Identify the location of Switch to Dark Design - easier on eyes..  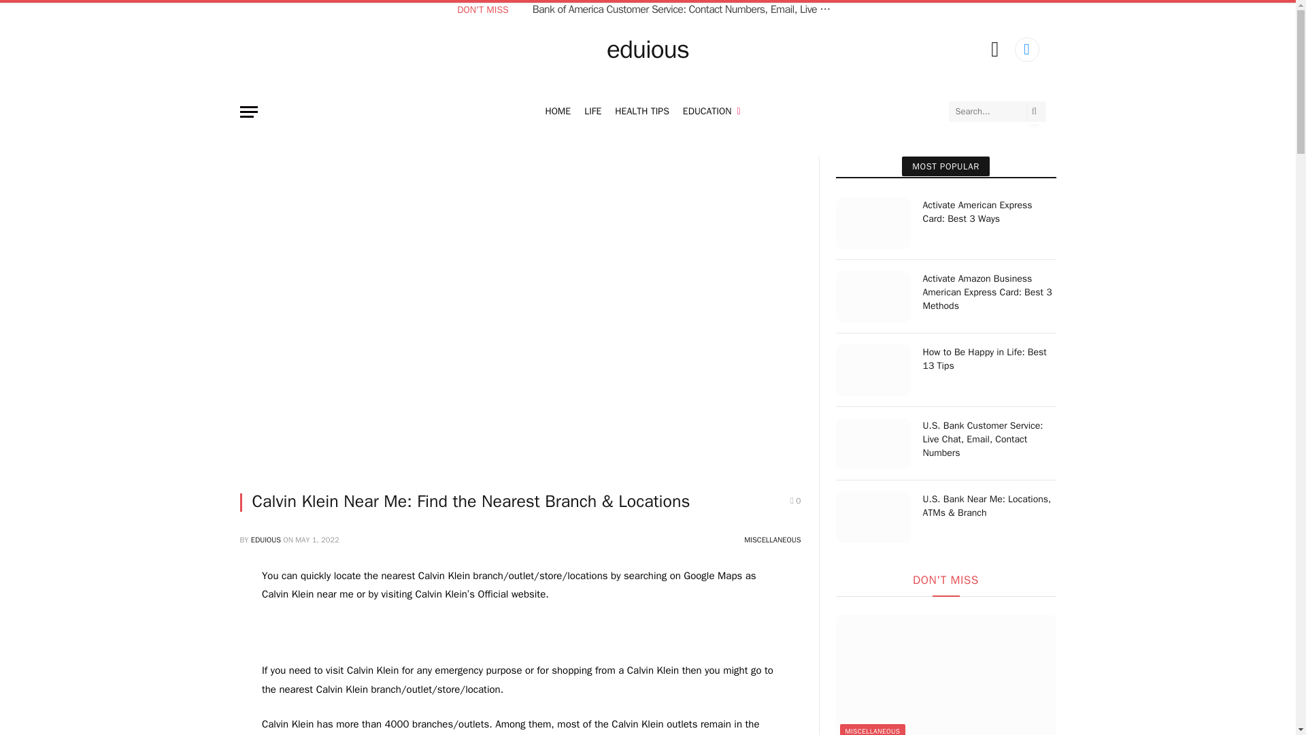
(994, 49).